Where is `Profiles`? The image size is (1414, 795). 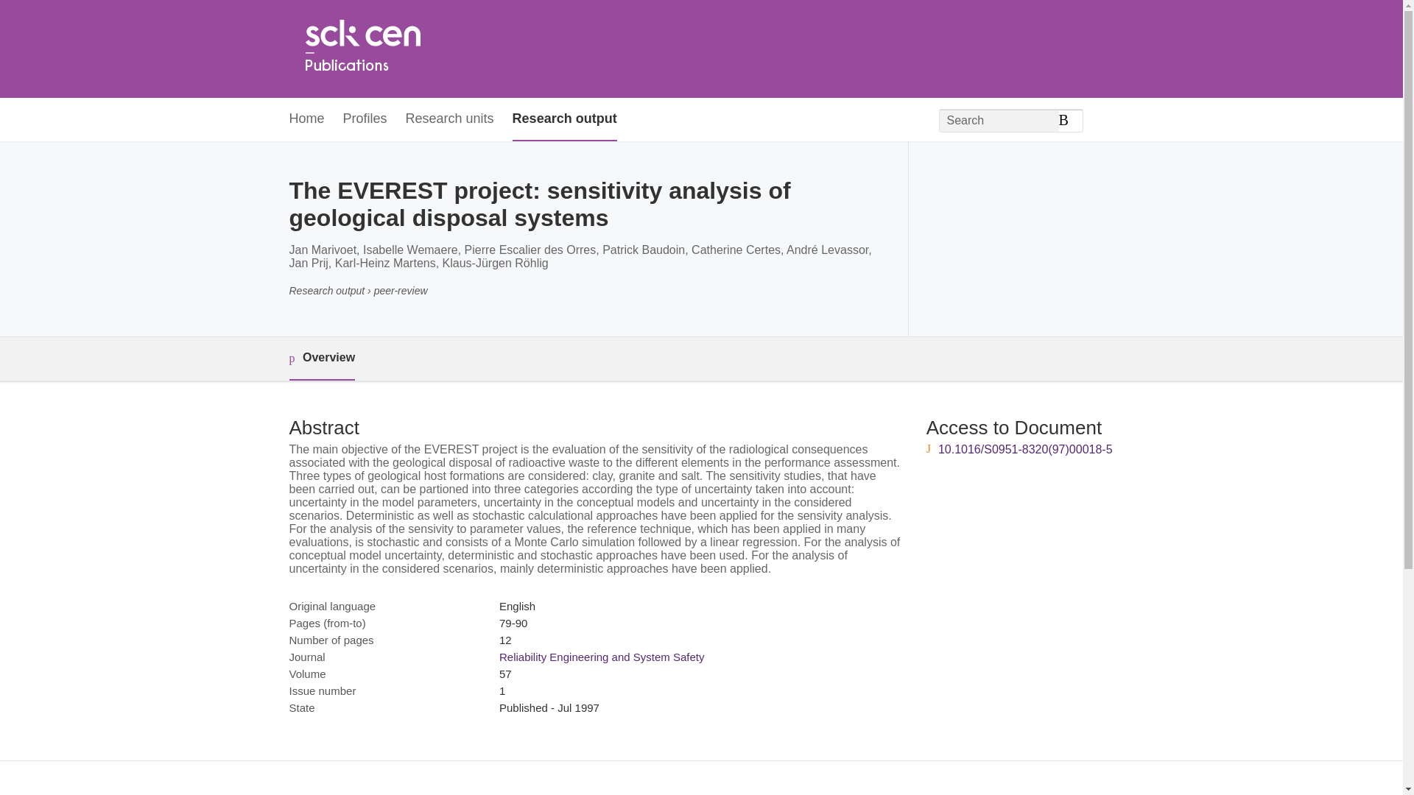 Profiles is located at coordinates (365, 119).